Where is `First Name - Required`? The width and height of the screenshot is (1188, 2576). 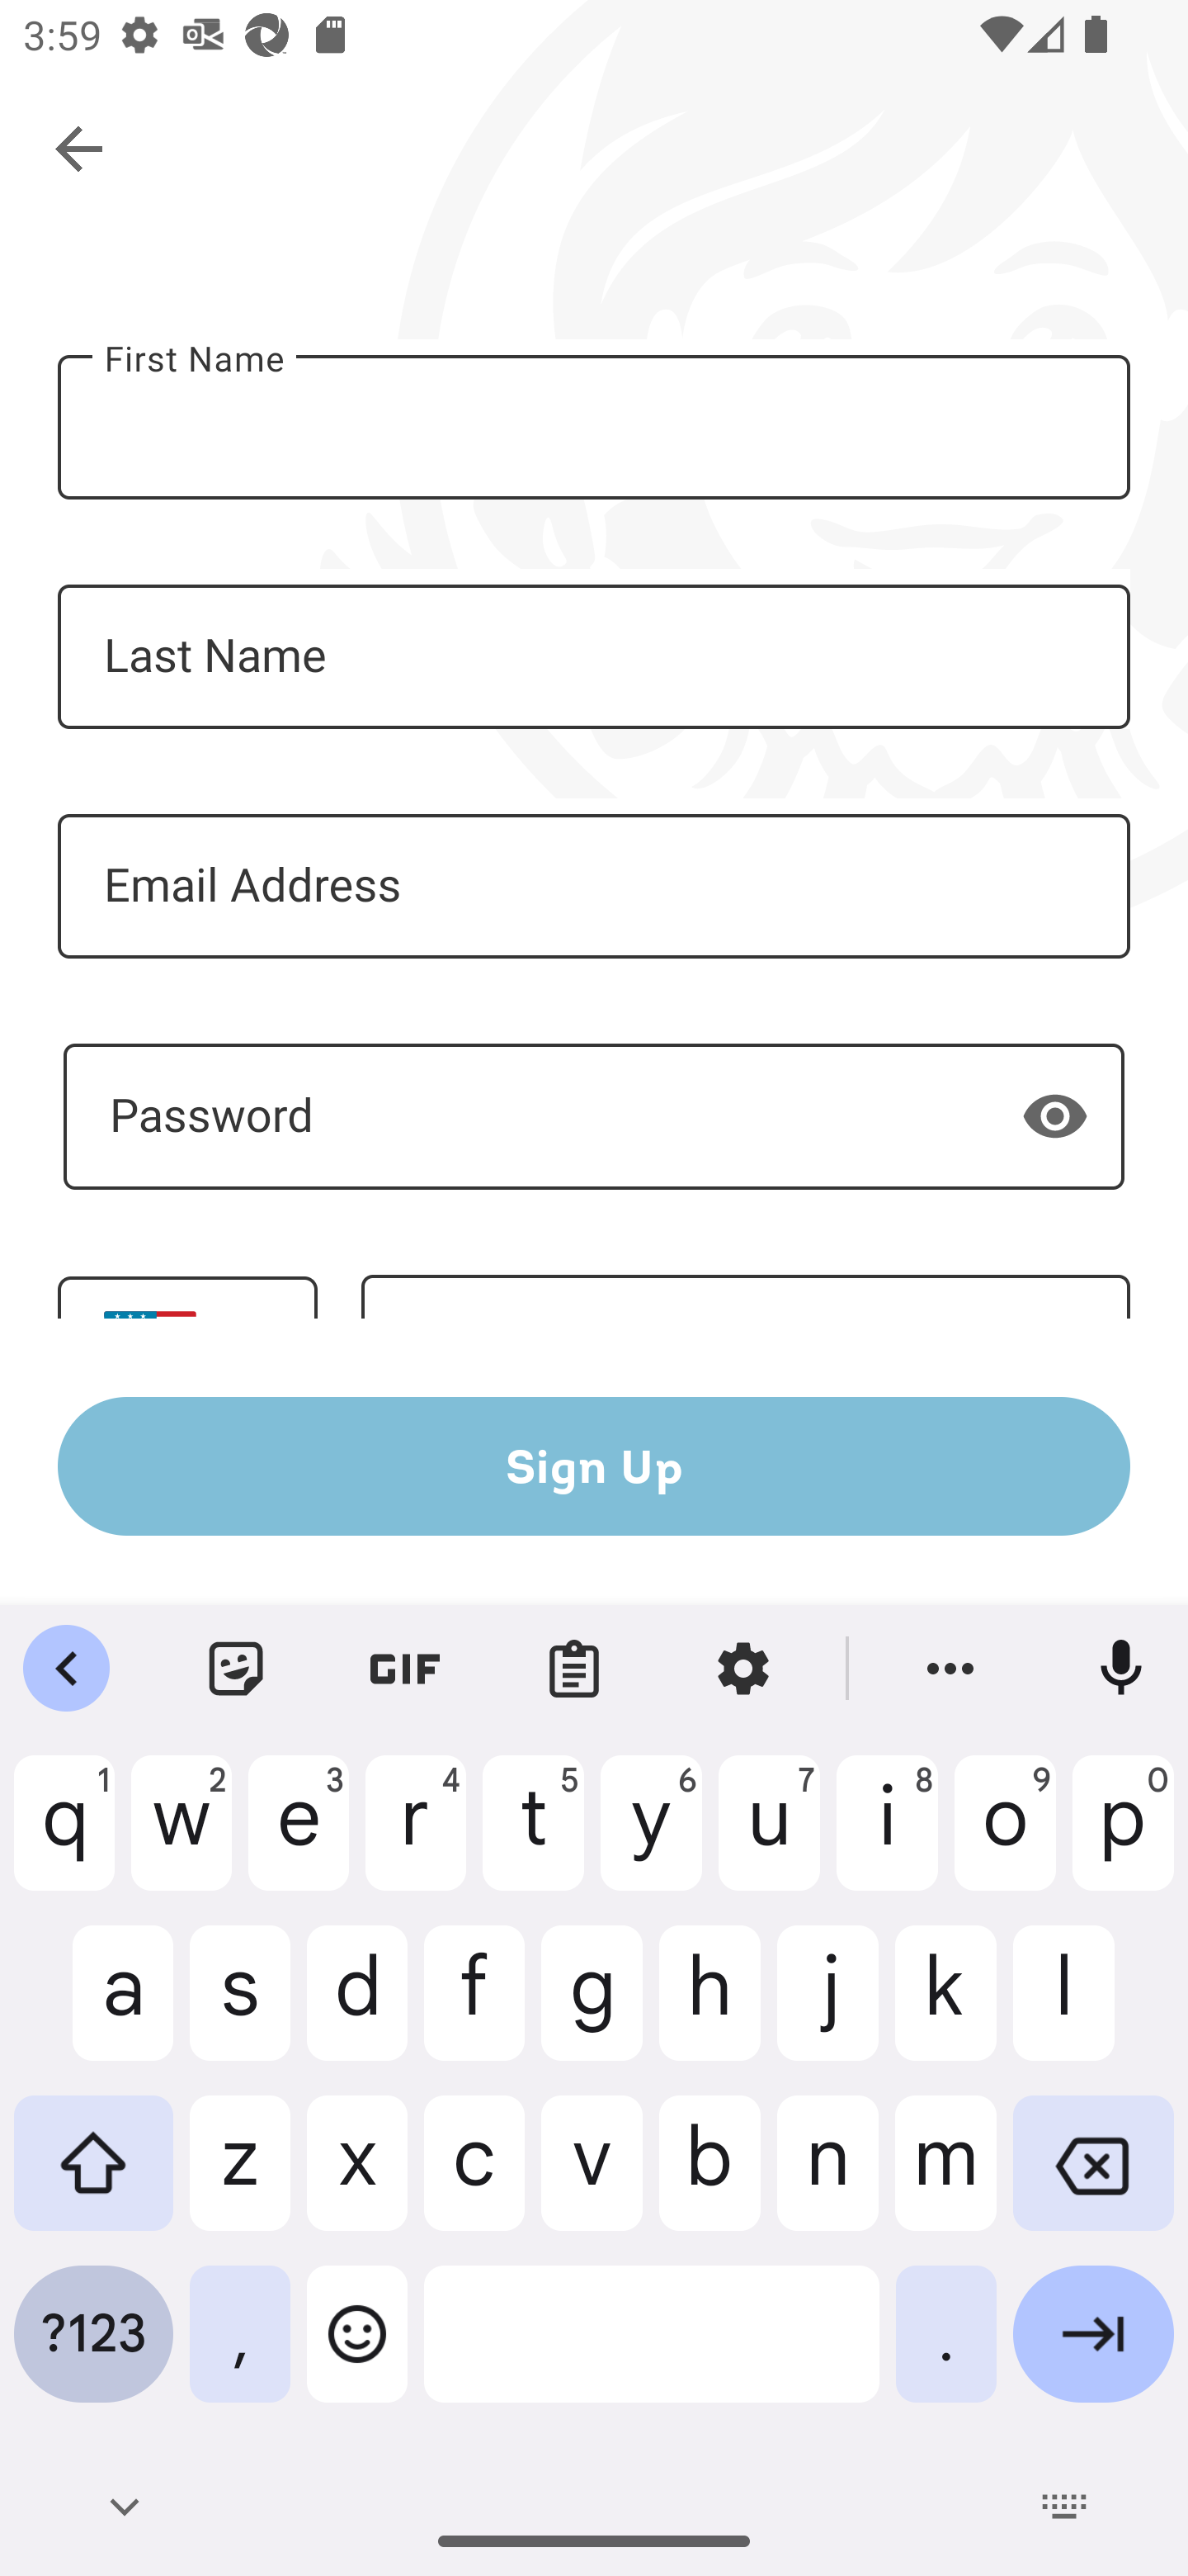 First Name - Required is located at coordinates (594, 428).